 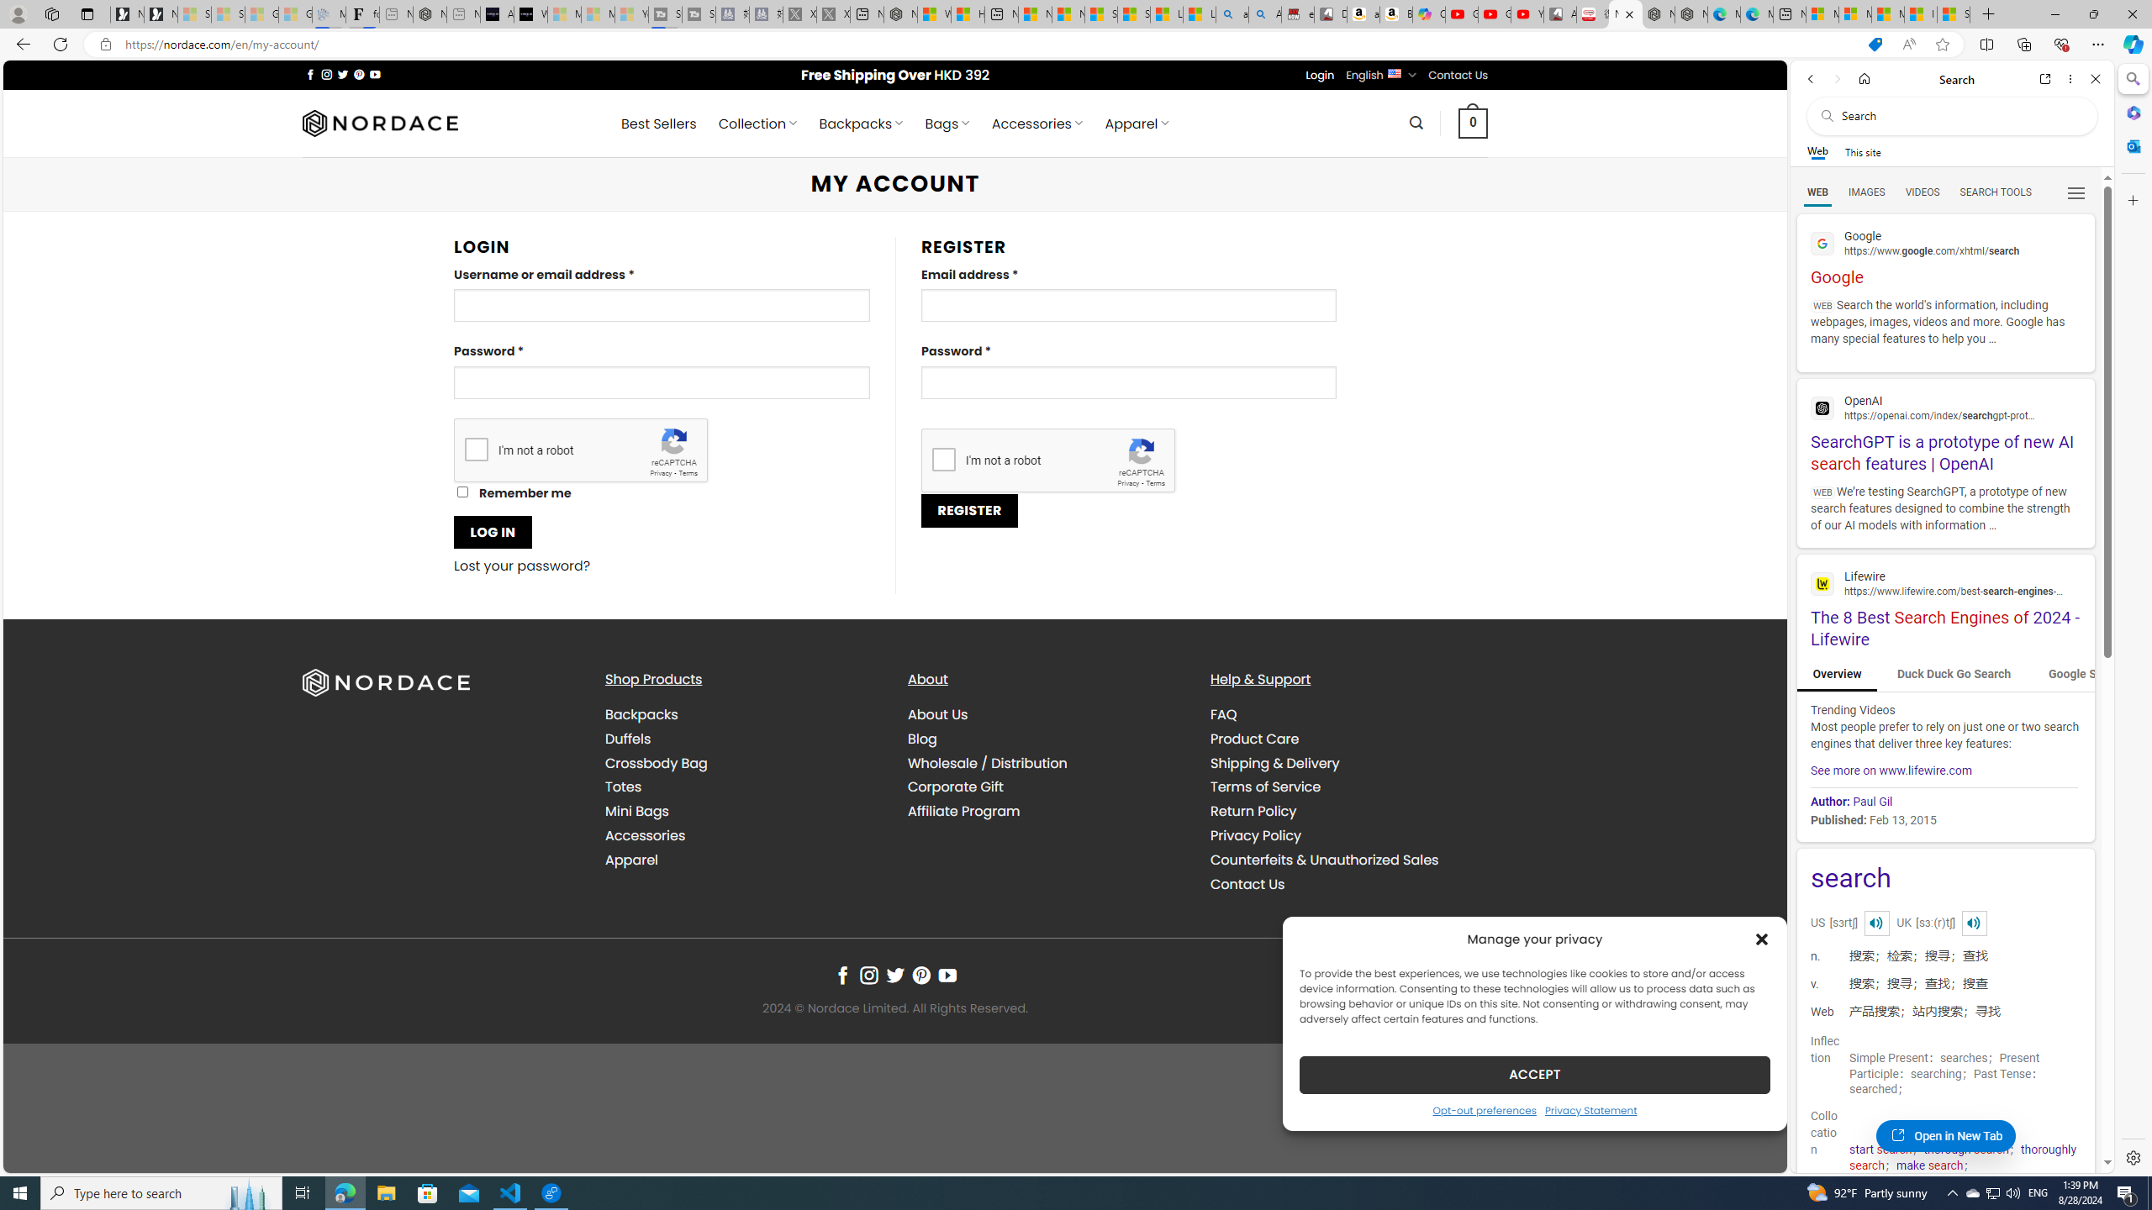 I want to click on Nordace - My Account, so click(x=1626, y=14).